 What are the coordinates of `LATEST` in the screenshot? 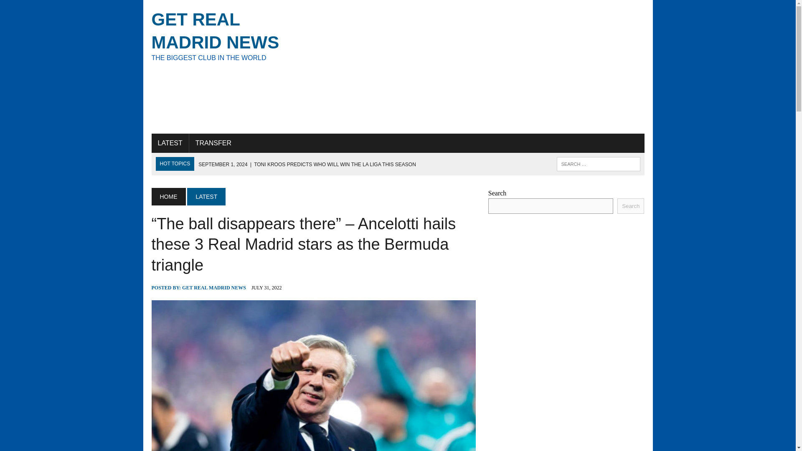 It's located at (42, 8).